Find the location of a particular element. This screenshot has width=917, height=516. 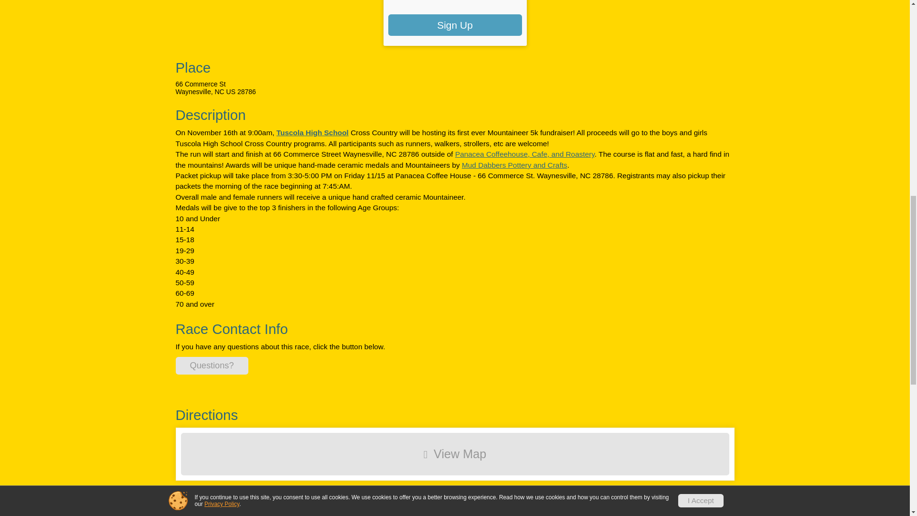

Panacea Coffeehouse, Cafe, and Roastery is located at coordinates (524, 154).